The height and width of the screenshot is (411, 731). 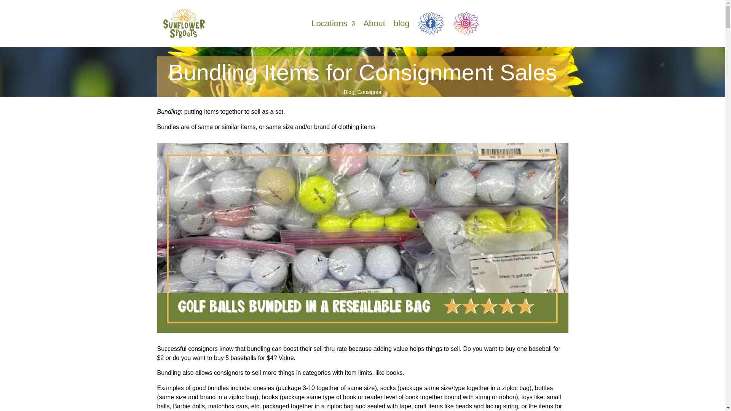 I want to click on Locations, so click(x=333, y=24).